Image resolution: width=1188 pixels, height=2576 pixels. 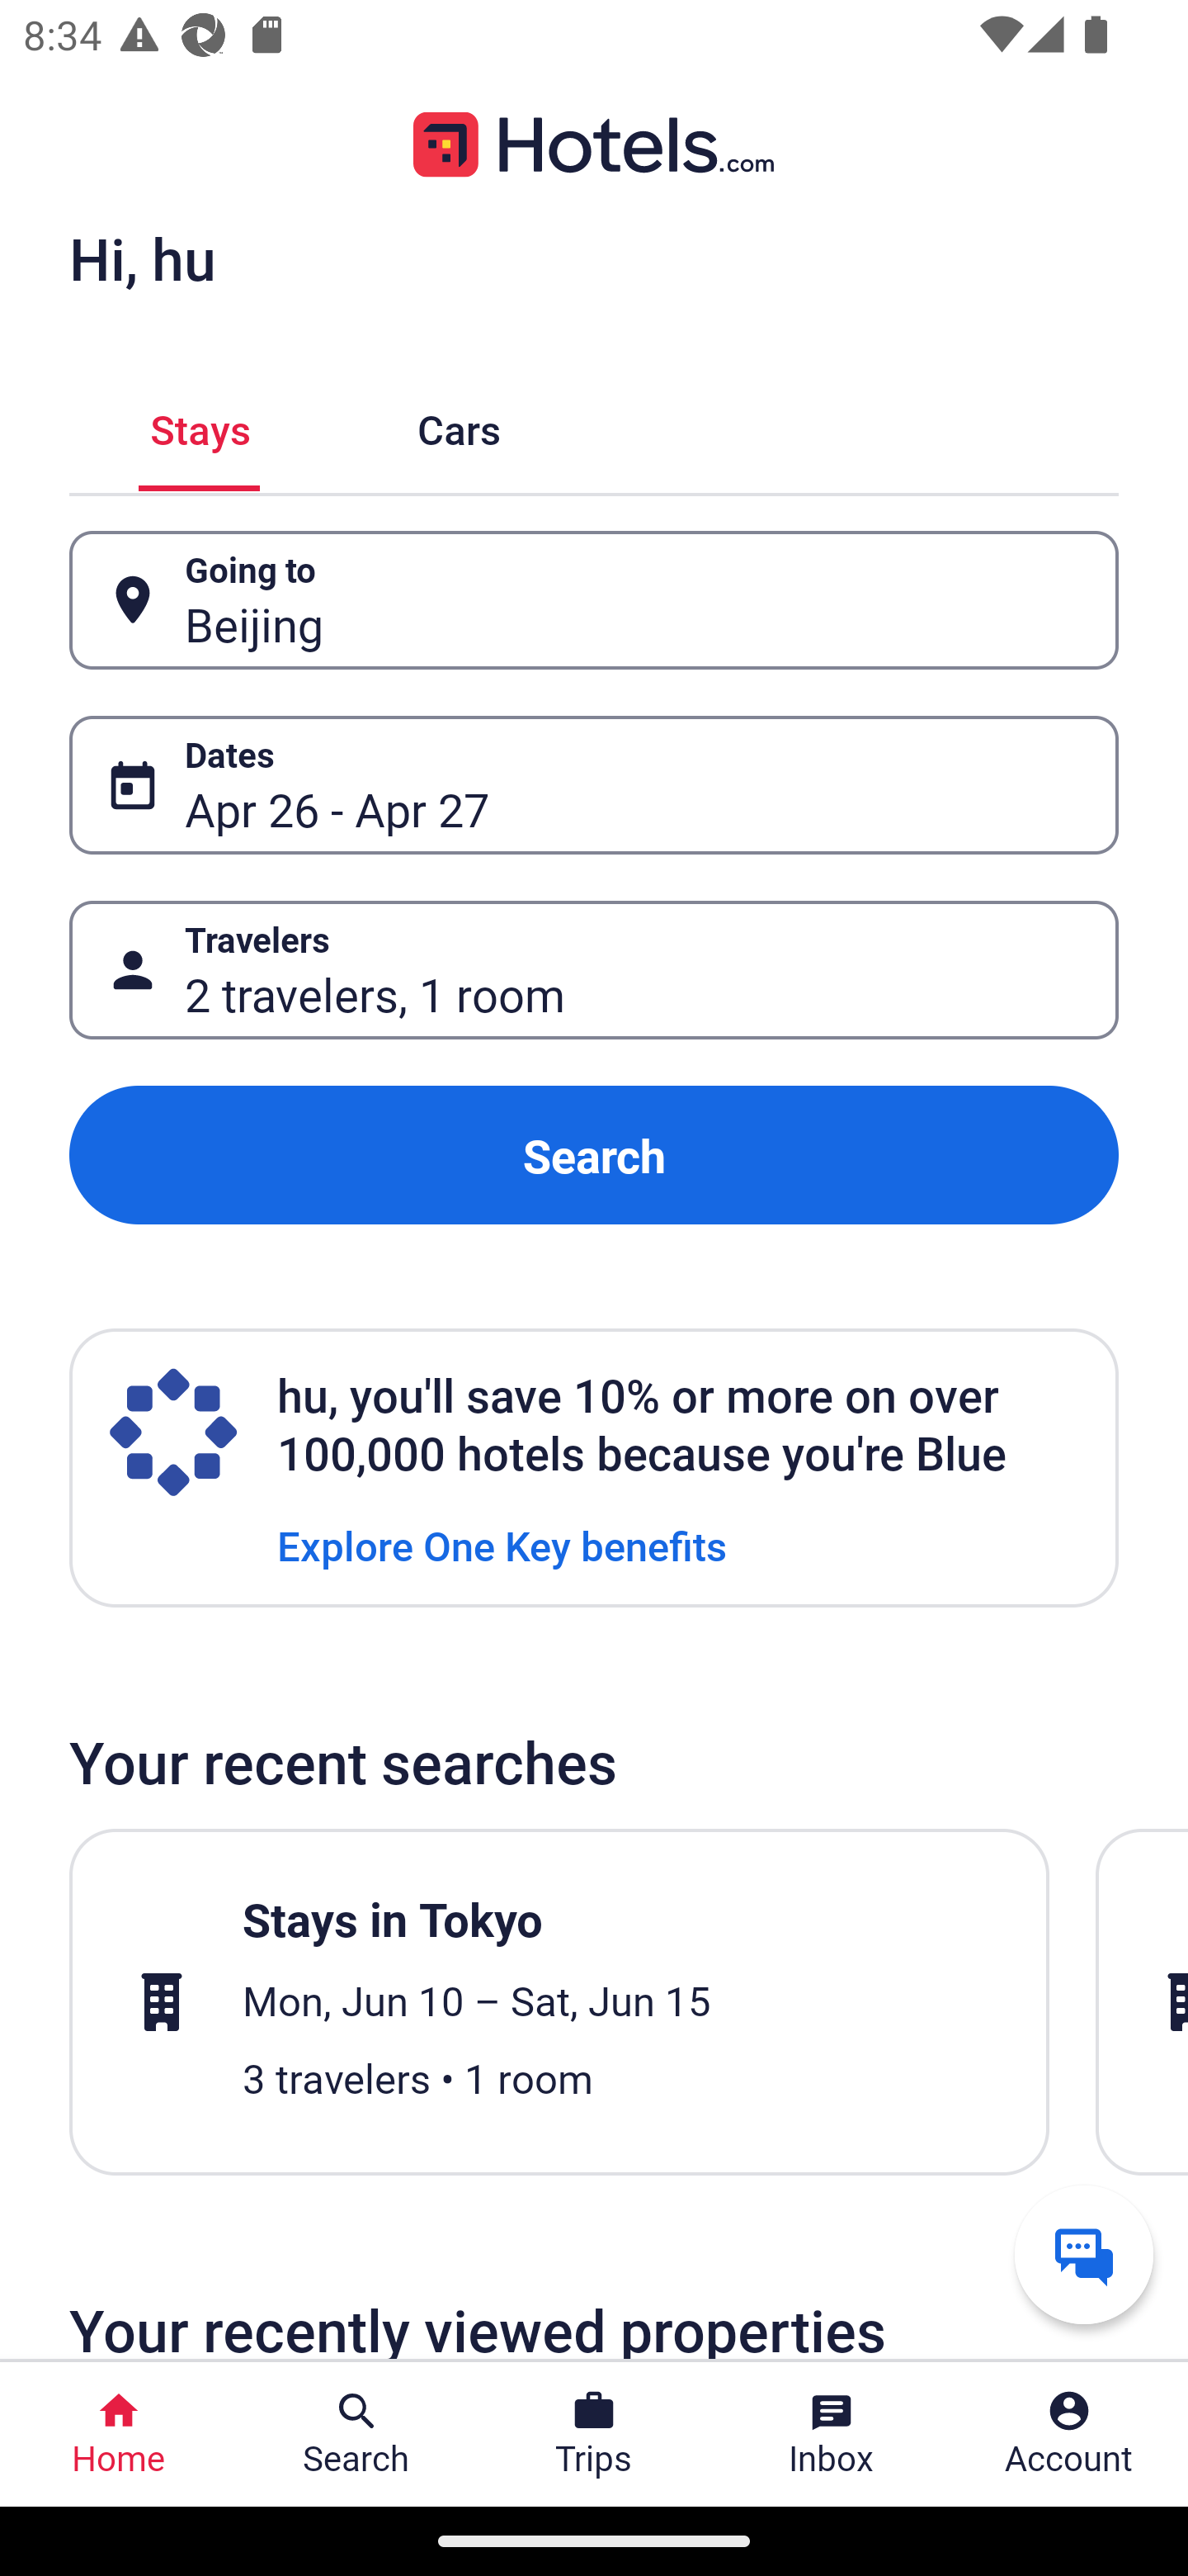 I want to click on Dates Button Apr 26 - Apr 27, so click(x=594, y=785).